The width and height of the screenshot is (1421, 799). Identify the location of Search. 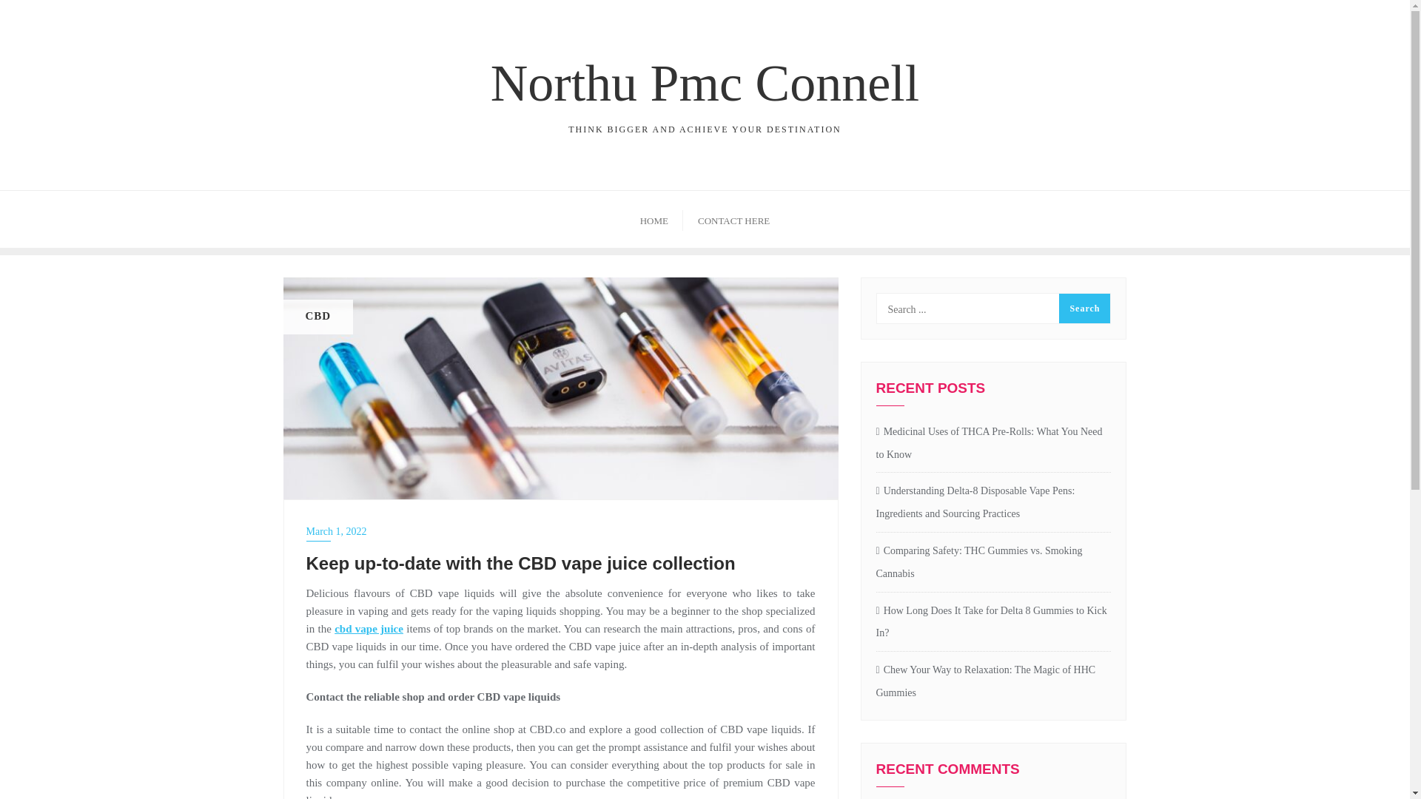
(733, 219).